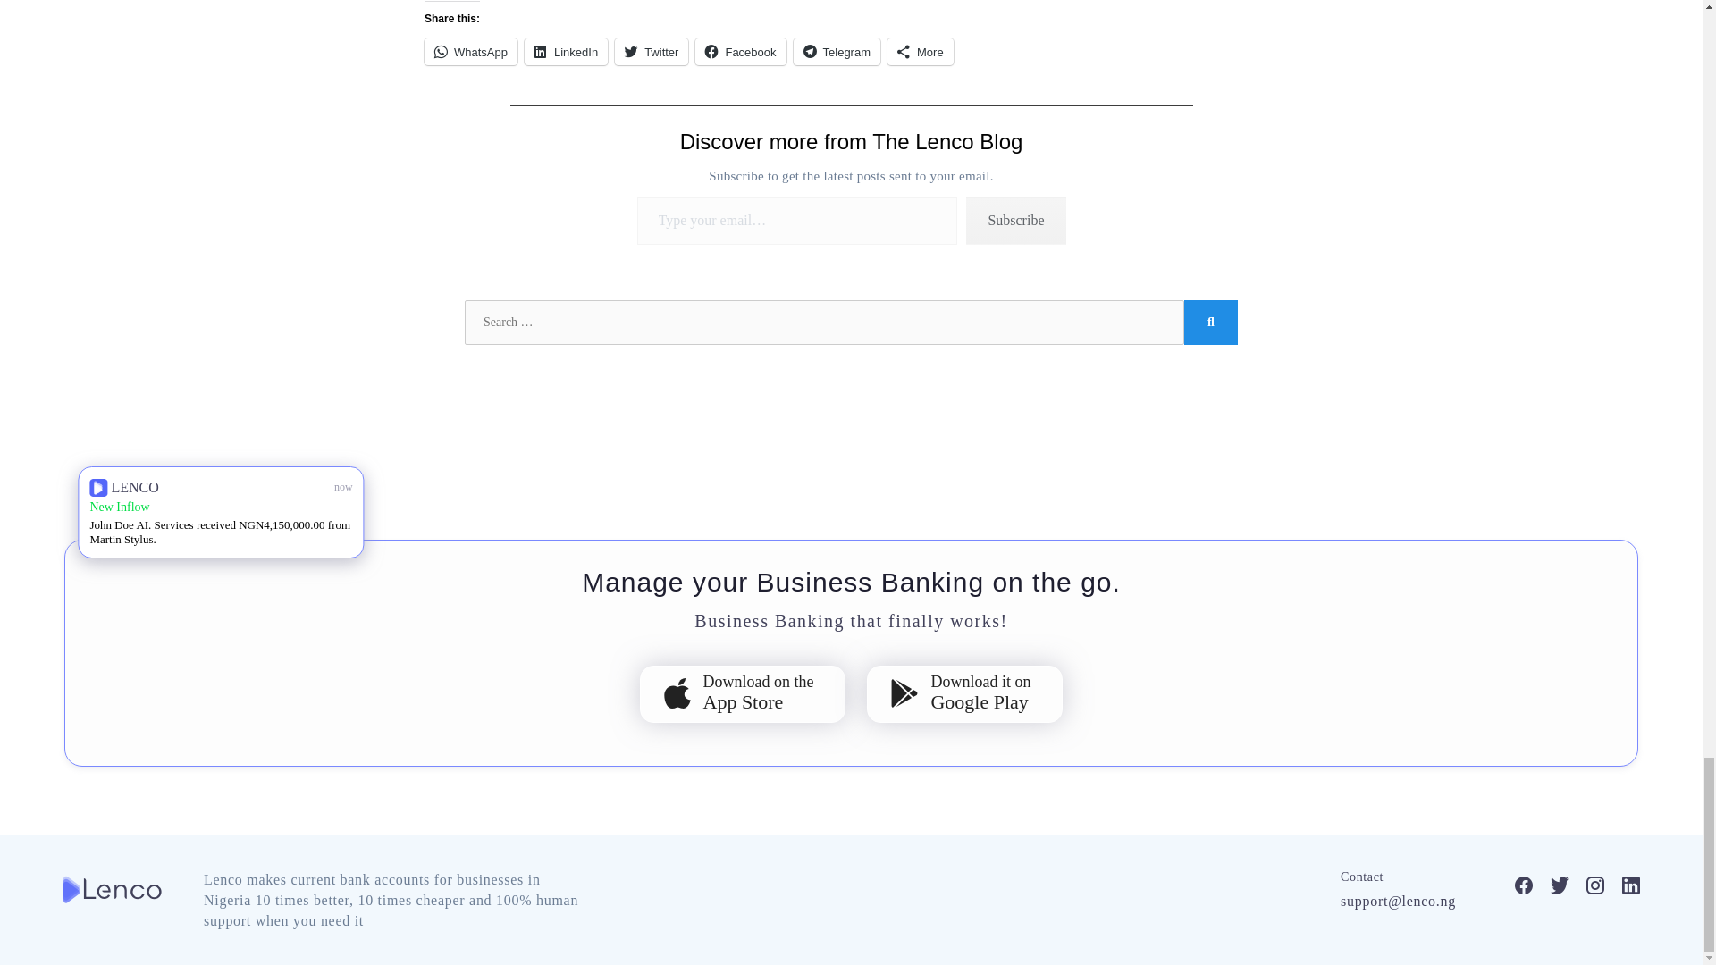 The height and width of the screenshot is (965, 1716). I want to click on Click to share on Facebook, so click(740, 52).